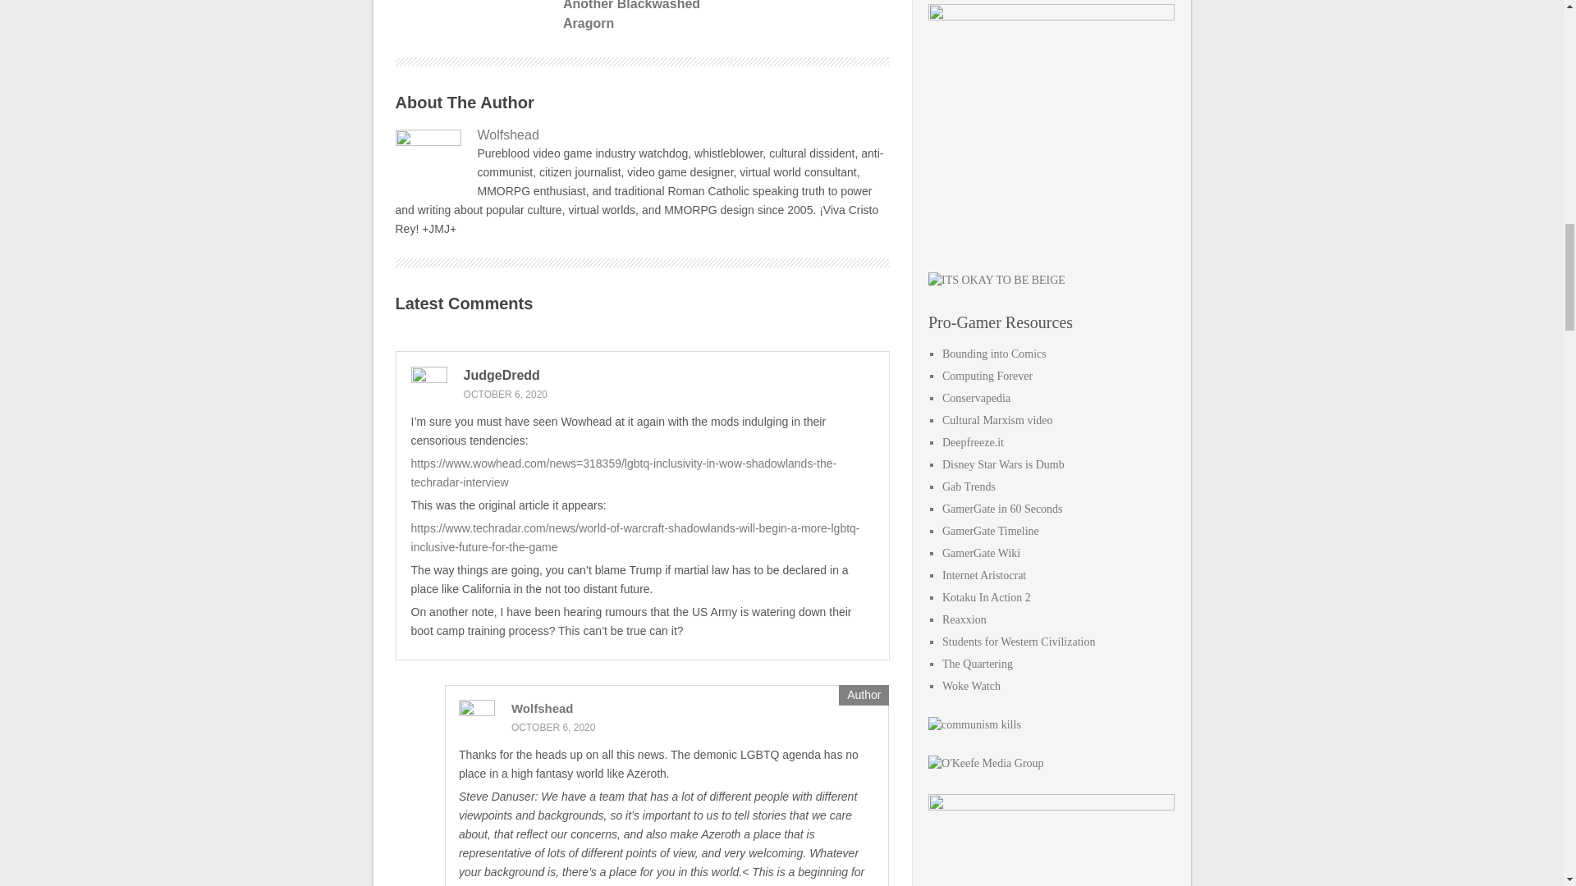  I want to click on Wolfshead, so click(642, 135).